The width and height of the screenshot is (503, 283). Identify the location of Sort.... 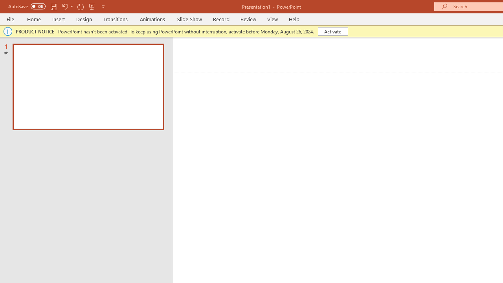
(414, 54).